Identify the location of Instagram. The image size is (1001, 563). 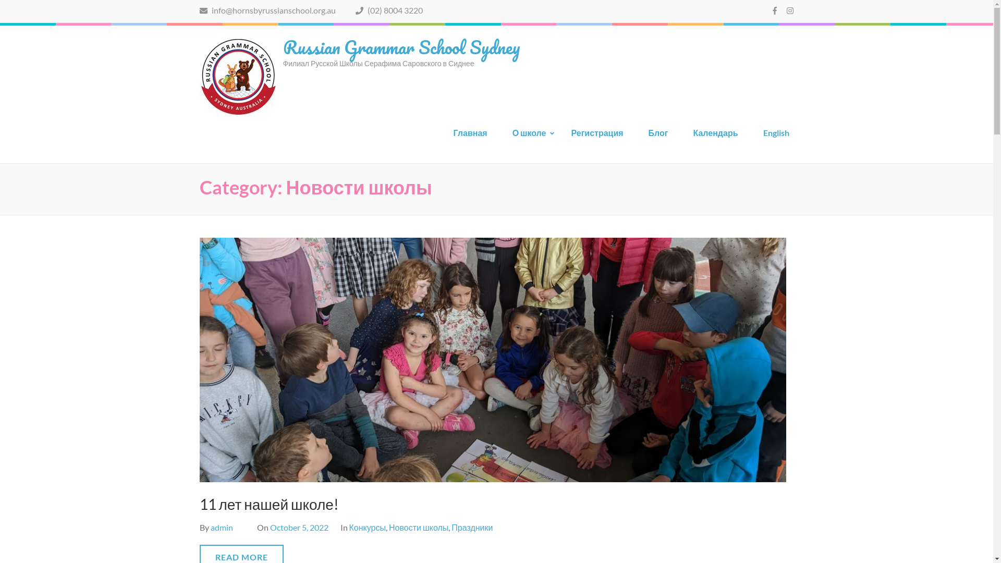
(790, 10).